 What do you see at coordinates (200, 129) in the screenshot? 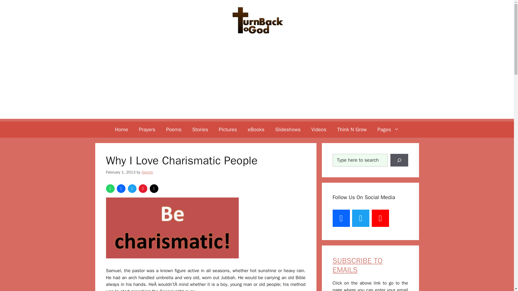
I see `Stories` at bounding box center [200, 129].